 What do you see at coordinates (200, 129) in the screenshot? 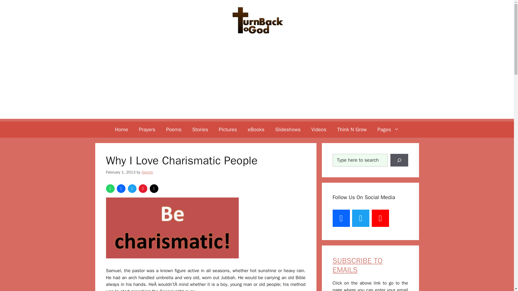
I see `Stories` at bounding box center [200, 129].